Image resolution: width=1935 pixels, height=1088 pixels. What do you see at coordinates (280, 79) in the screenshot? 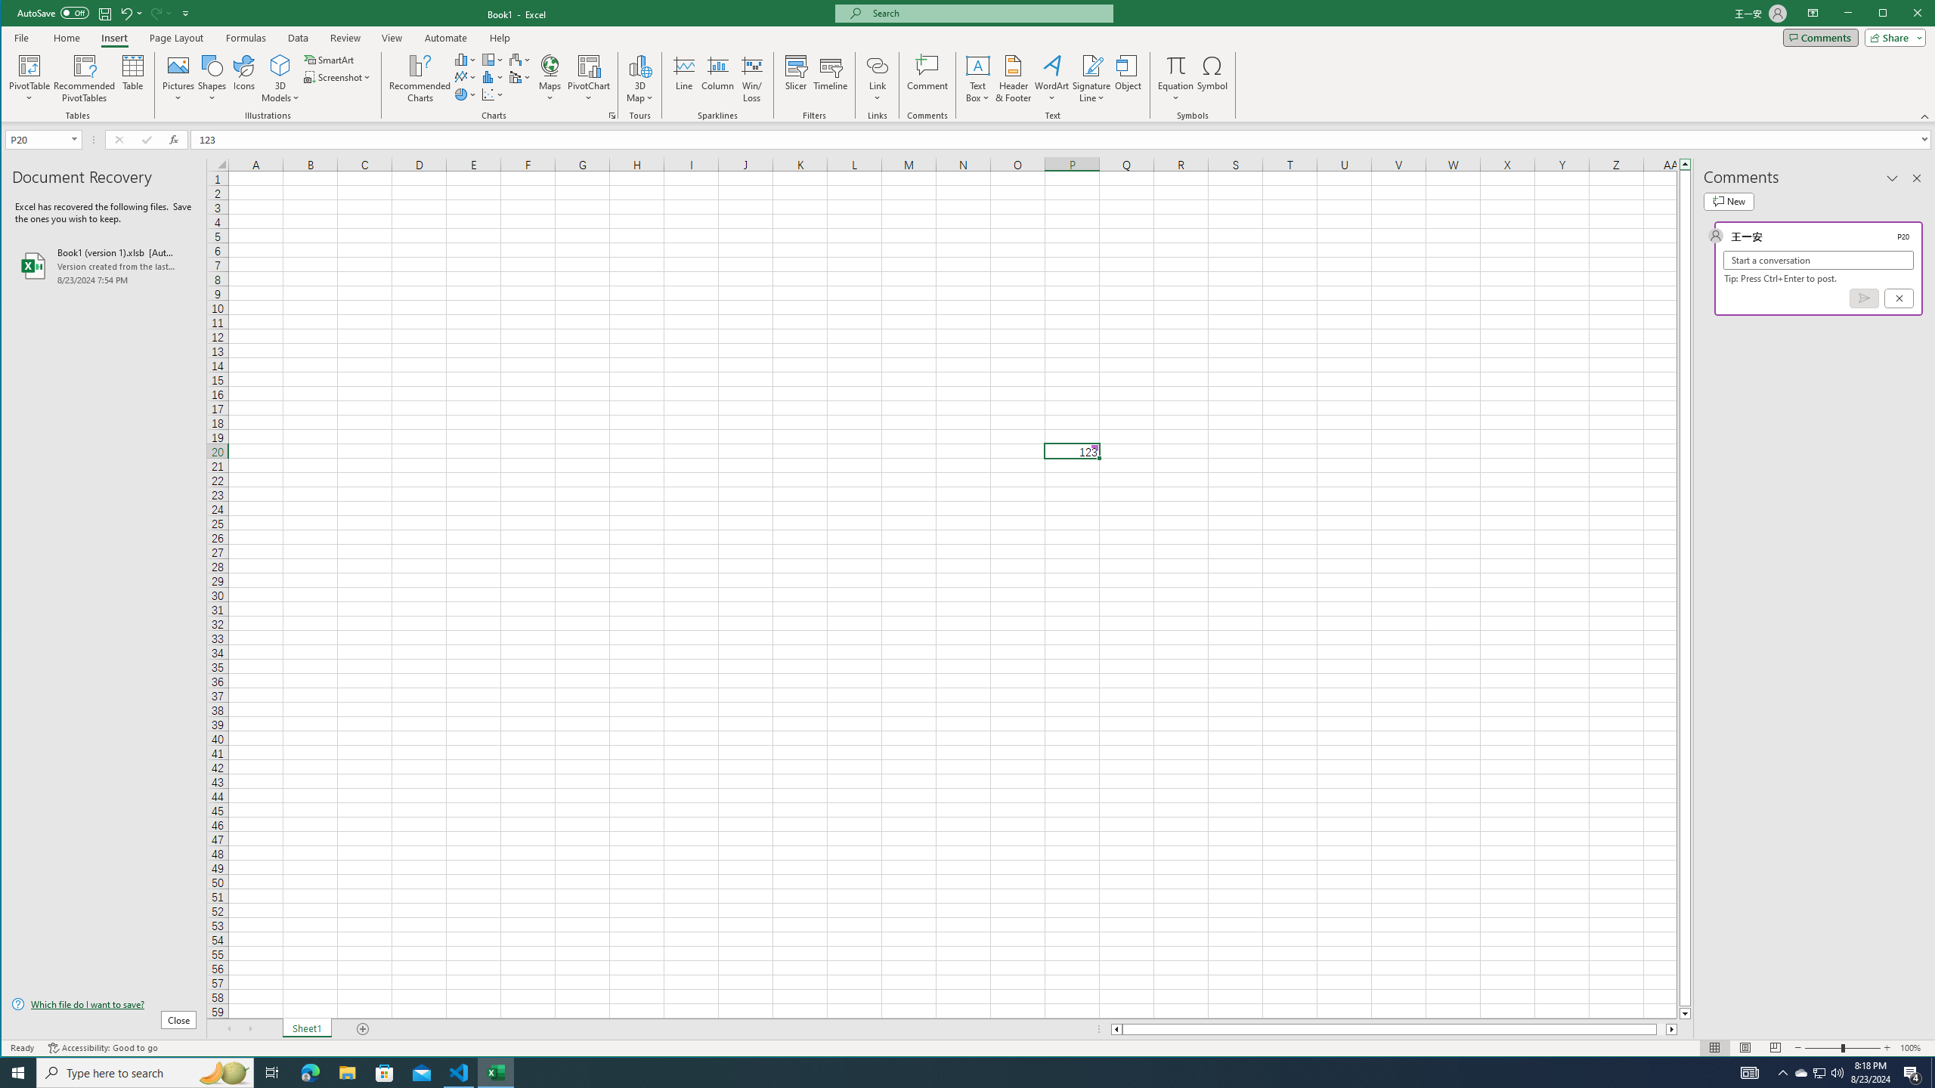
I see `3D Models` at bounding box center [280, 79].